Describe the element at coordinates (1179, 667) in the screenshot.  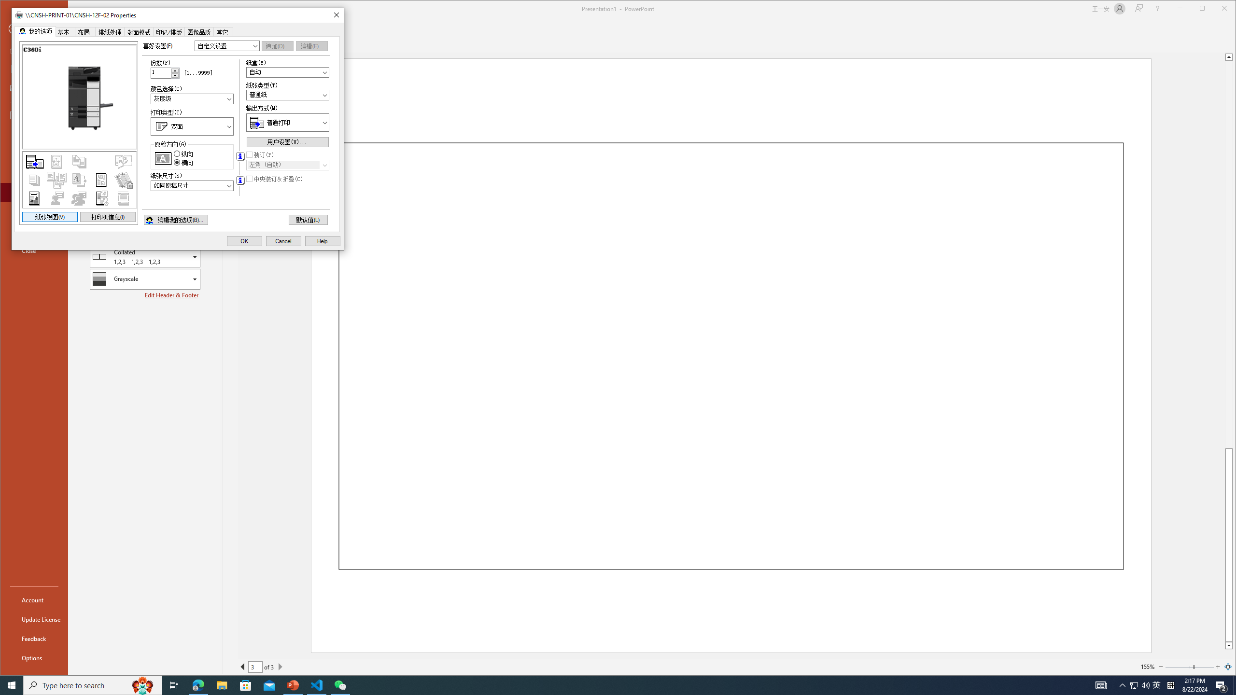
I see `Page left` at that location.